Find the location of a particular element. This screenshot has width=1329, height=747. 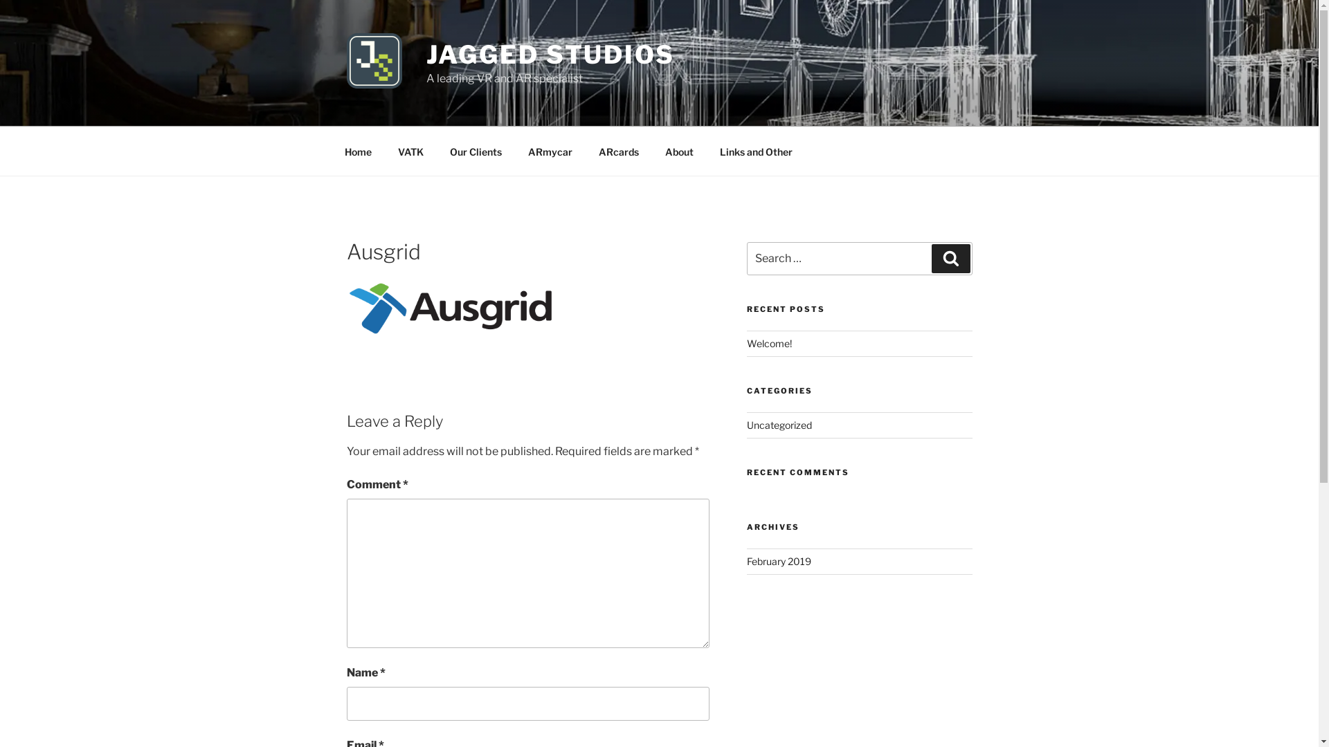

Welcome! is located at coordinates (770, 343).